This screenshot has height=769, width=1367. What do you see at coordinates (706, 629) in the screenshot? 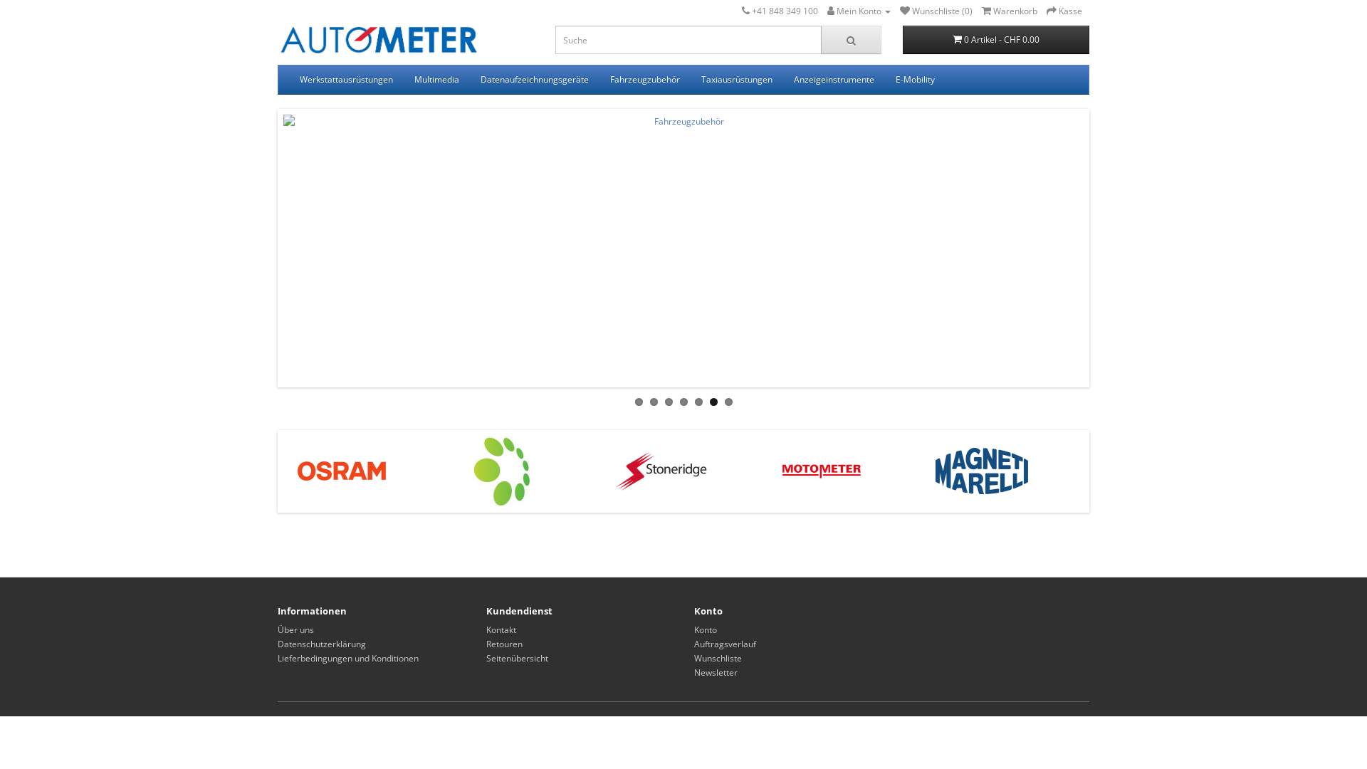
I see `Konto` at bounding box center [706, 629].